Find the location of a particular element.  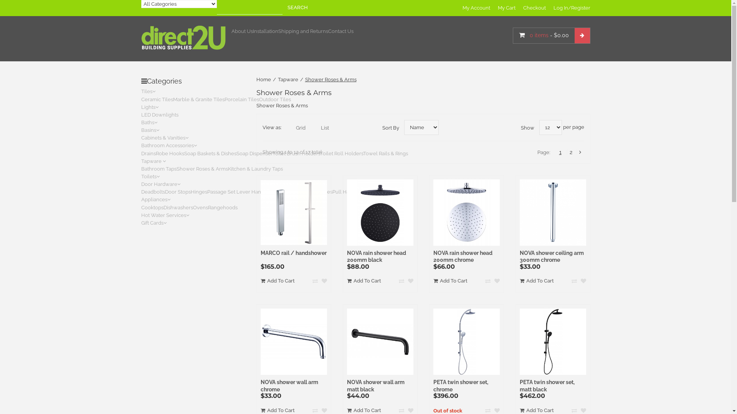

Peta twin shower set chrome is located at coordinates (466, 342).